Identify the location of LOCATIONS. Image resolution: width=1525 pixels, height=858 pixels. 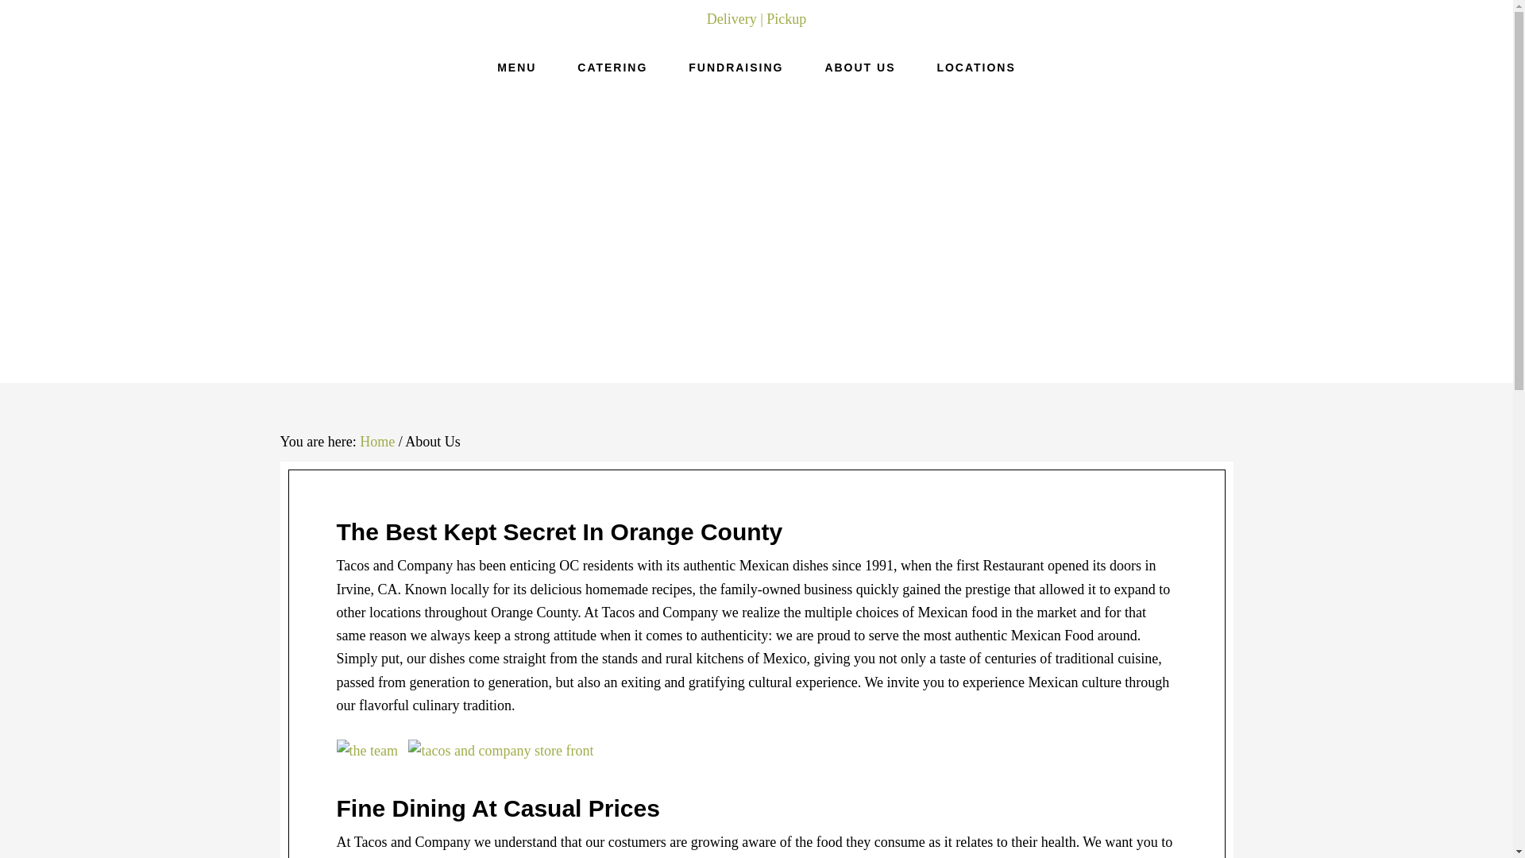
(975, 67).